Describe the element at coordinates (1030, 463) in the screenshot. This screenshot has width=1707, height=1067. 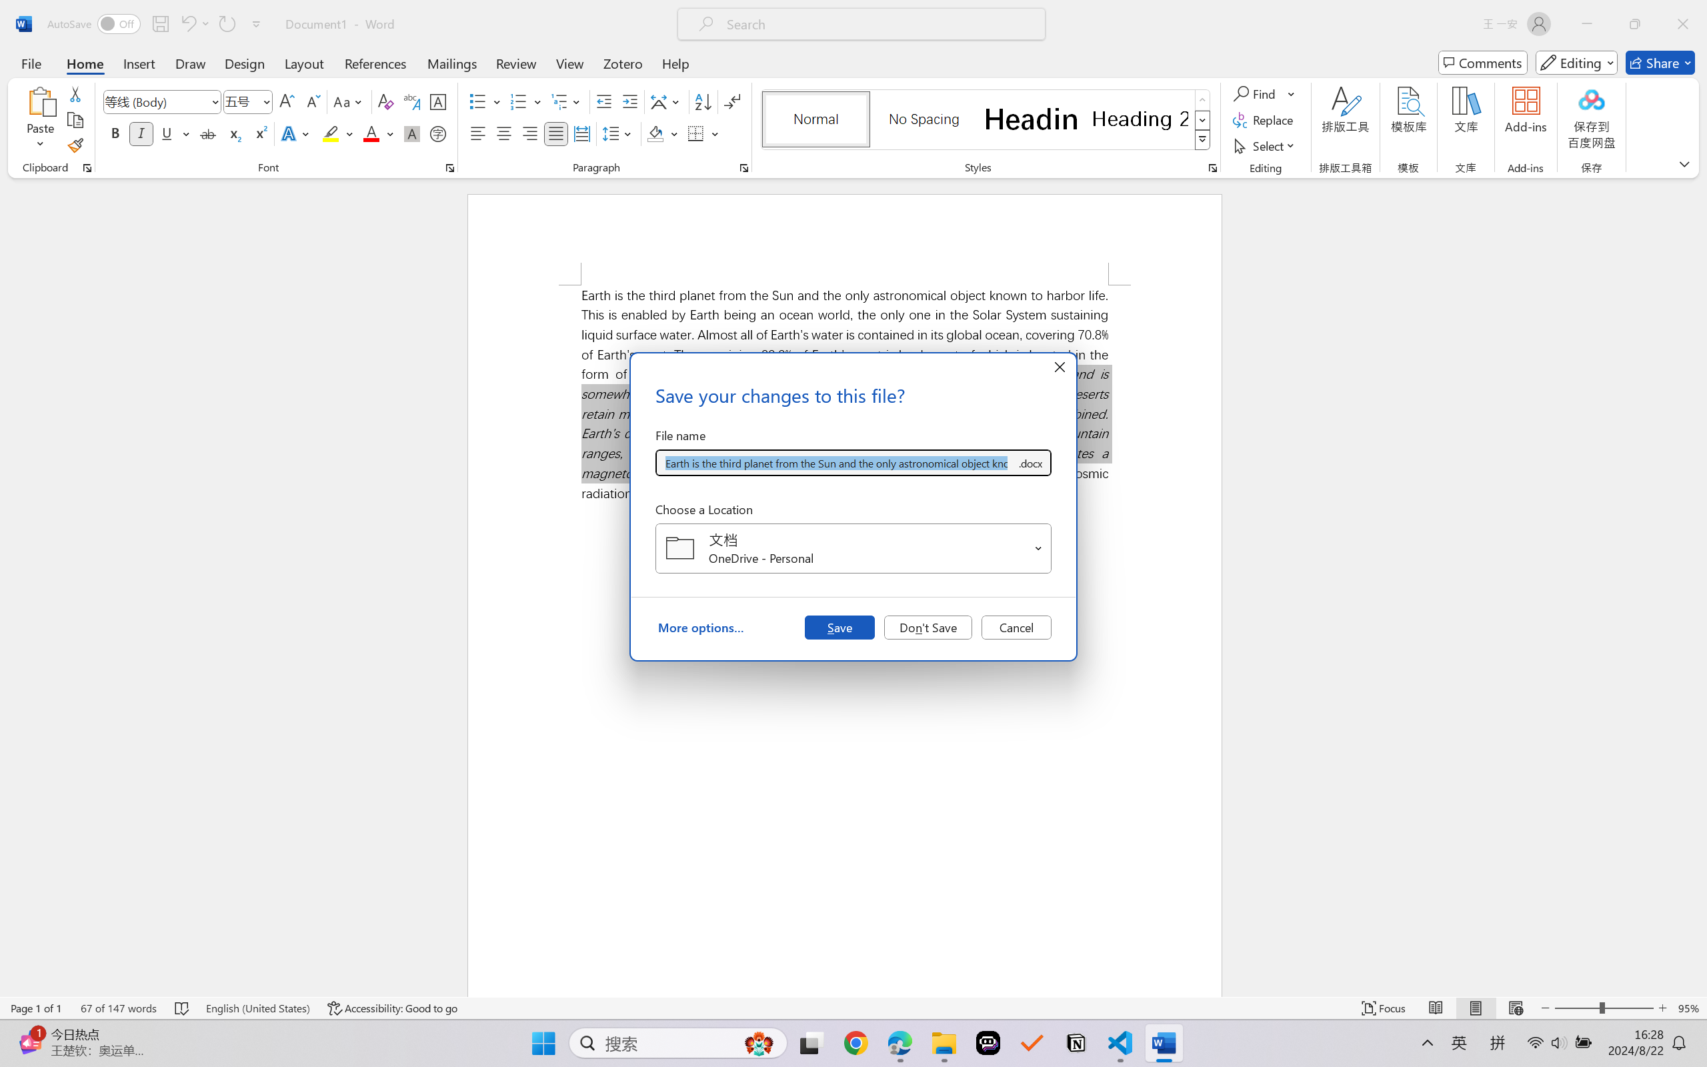
I see `Save as type` at that location.